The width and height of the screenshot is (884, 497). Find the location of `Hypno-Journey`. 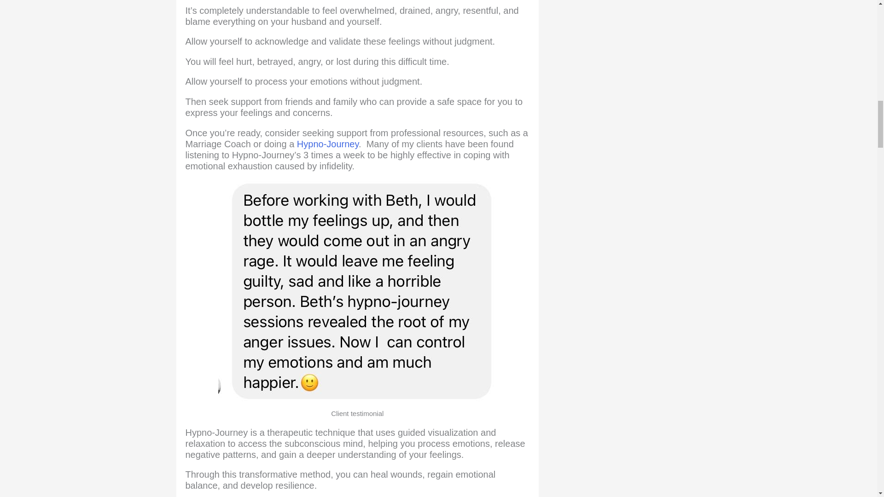

Hypno-Journey is located at coordinates (328, 144).